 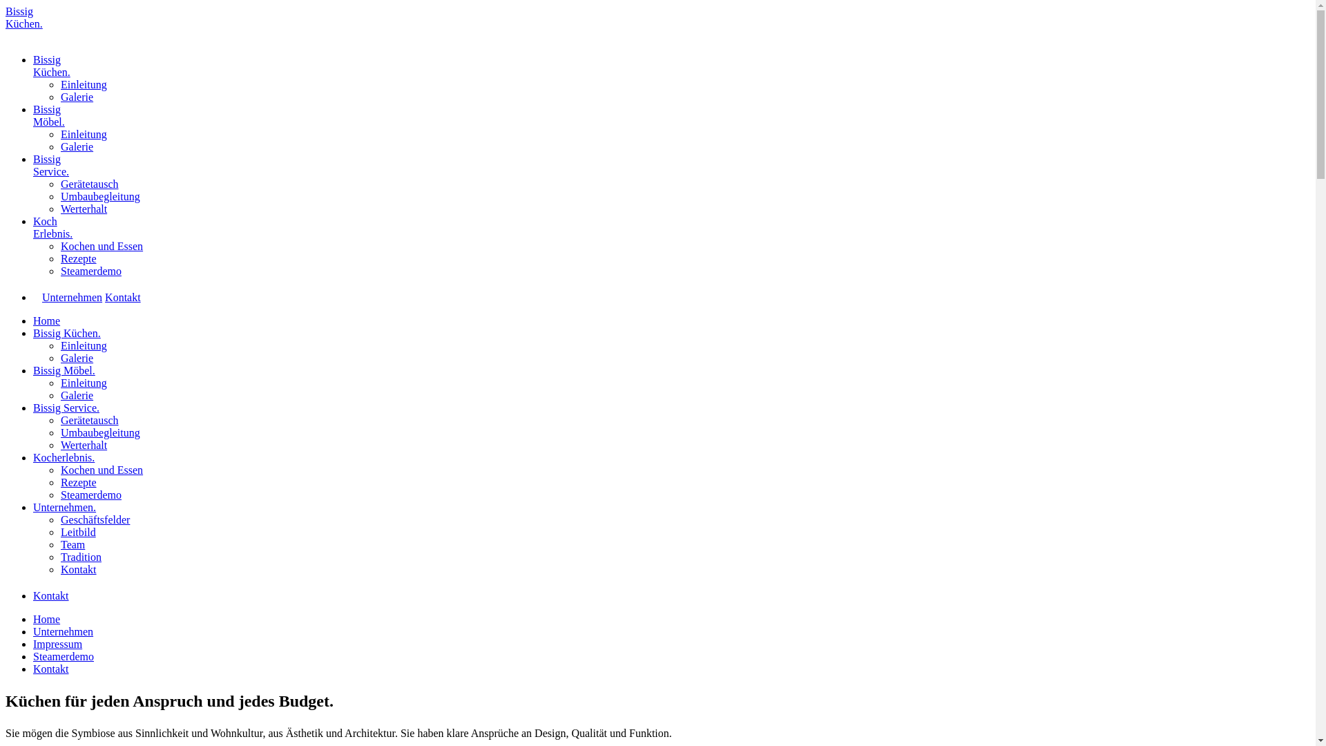 I want to click on Unternehmen., so click(x=65, y=507).